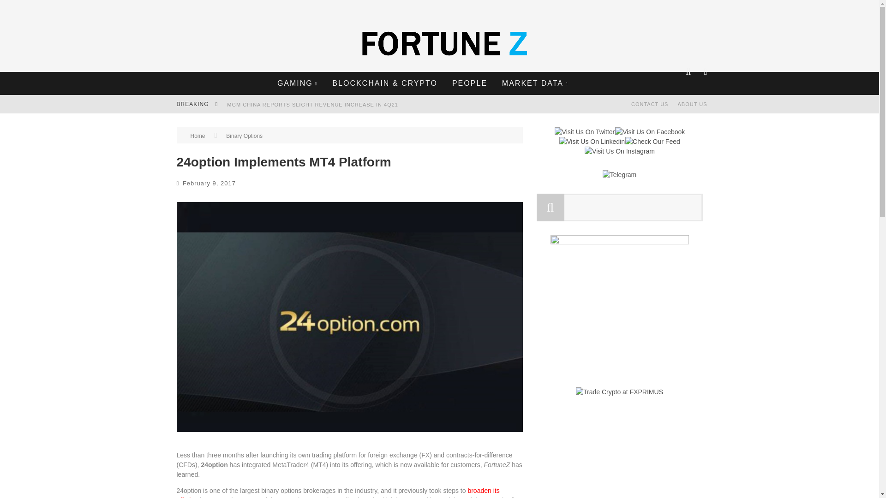 This screenshot has height=498, width=886. I want to click on Log In, so click(439, 282).